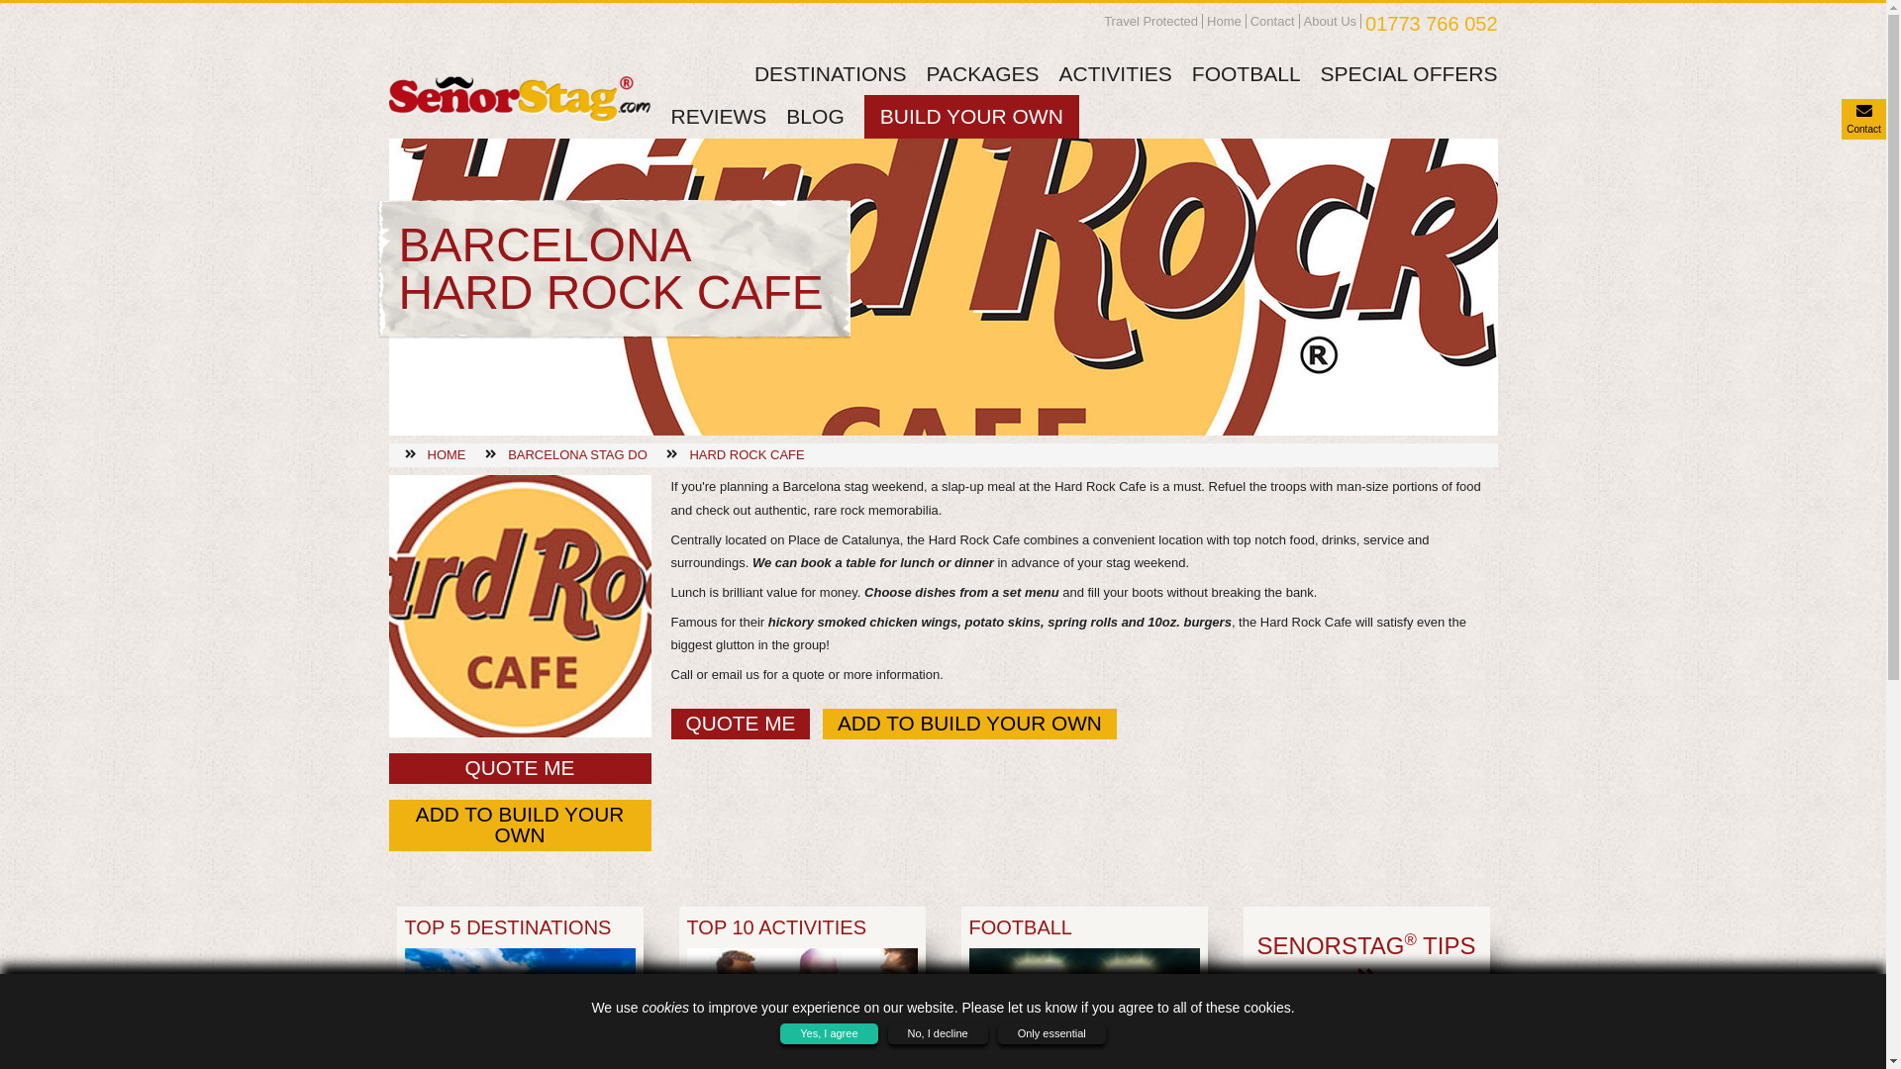 This screenshot has height=1069, width=1901. I want to click on SPECIAL OFFERS, so click(1409, 73).